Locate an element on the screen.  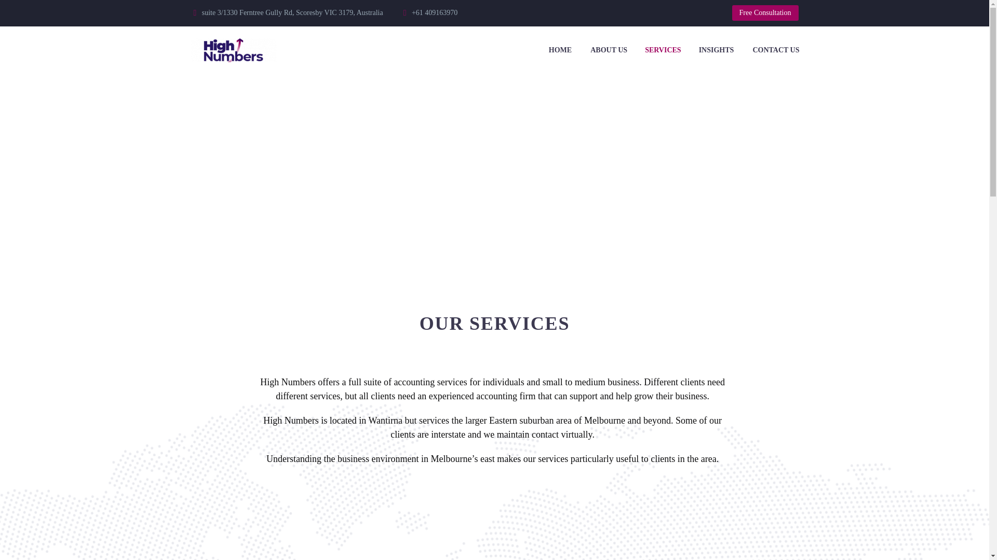
ABOUT US is located at coordinates (609, 50).